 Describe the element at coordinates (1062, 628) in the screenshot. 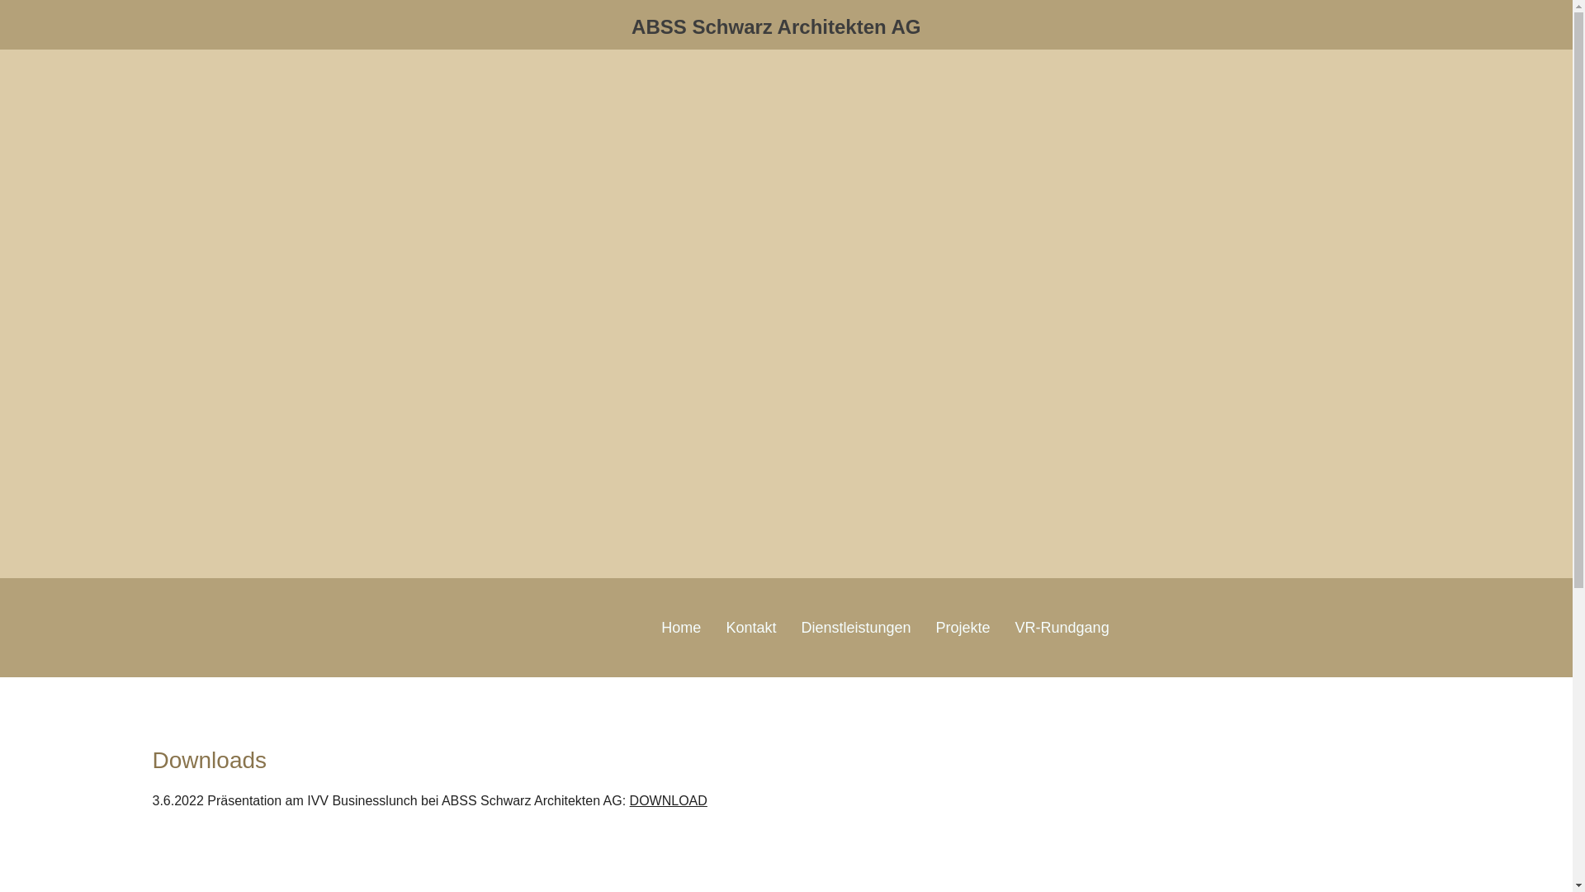

I see `VR-Rundgang` at that location.